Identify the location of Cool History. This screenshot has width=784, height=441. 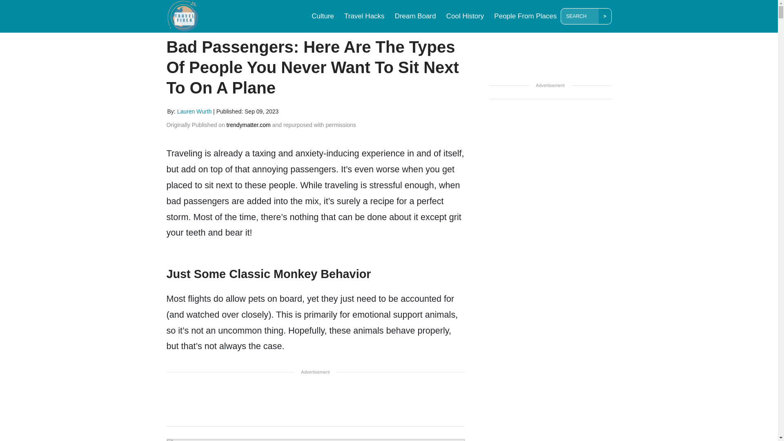
(465, 16).